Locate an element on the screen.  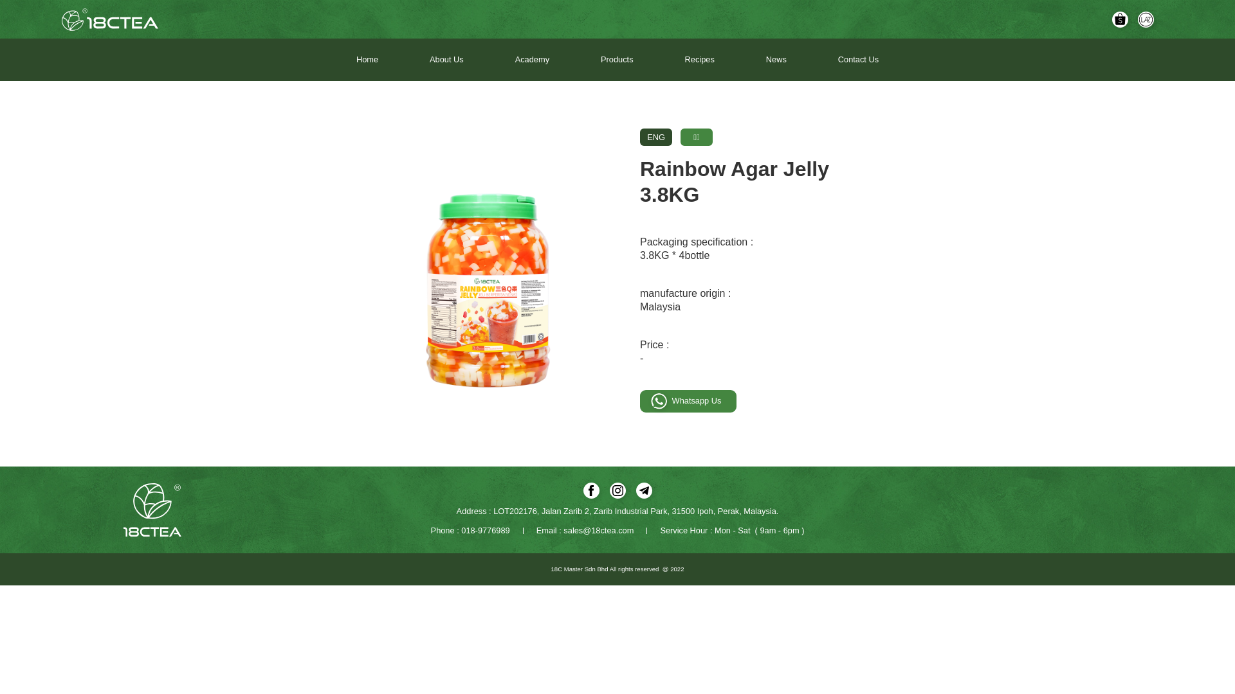
Home is located at coordinates (367, 60).